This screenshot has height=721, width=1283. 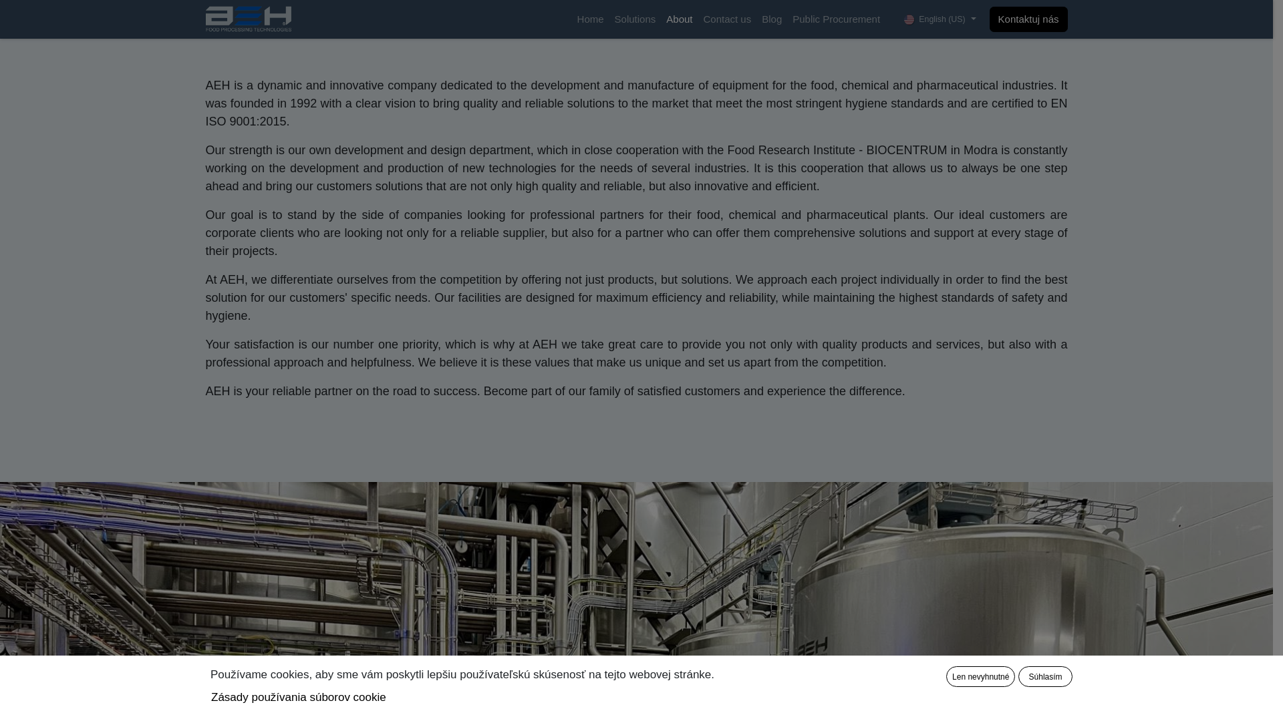 I want to click on Contact us, so click(x=727, y=19).